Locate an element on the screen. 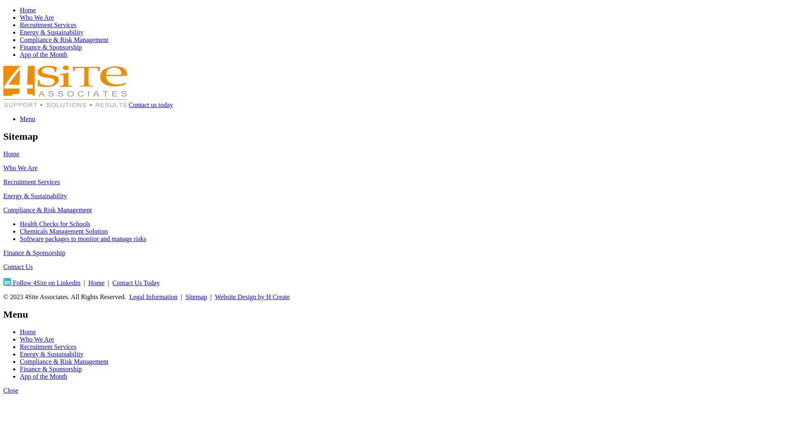 Image resolution: width=792 pixels, height=445 pixels. Home is located at coordinates (97, 283).